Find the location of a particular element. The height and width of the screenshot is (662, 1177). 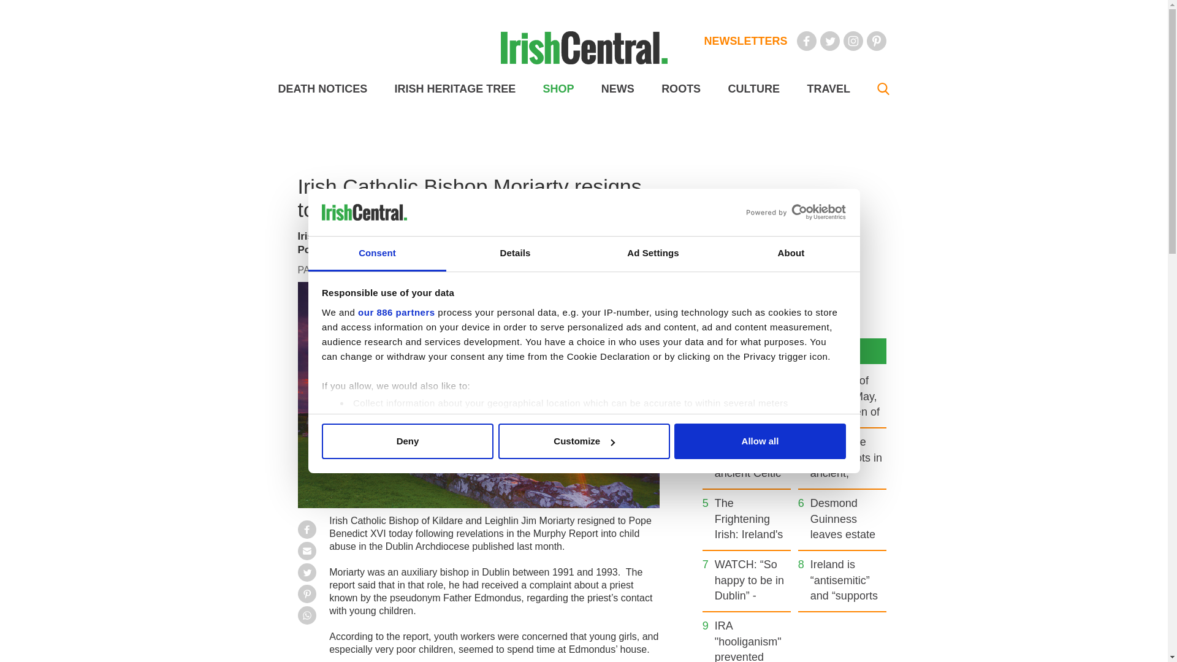

Consent is located at coordinates (376, 254).